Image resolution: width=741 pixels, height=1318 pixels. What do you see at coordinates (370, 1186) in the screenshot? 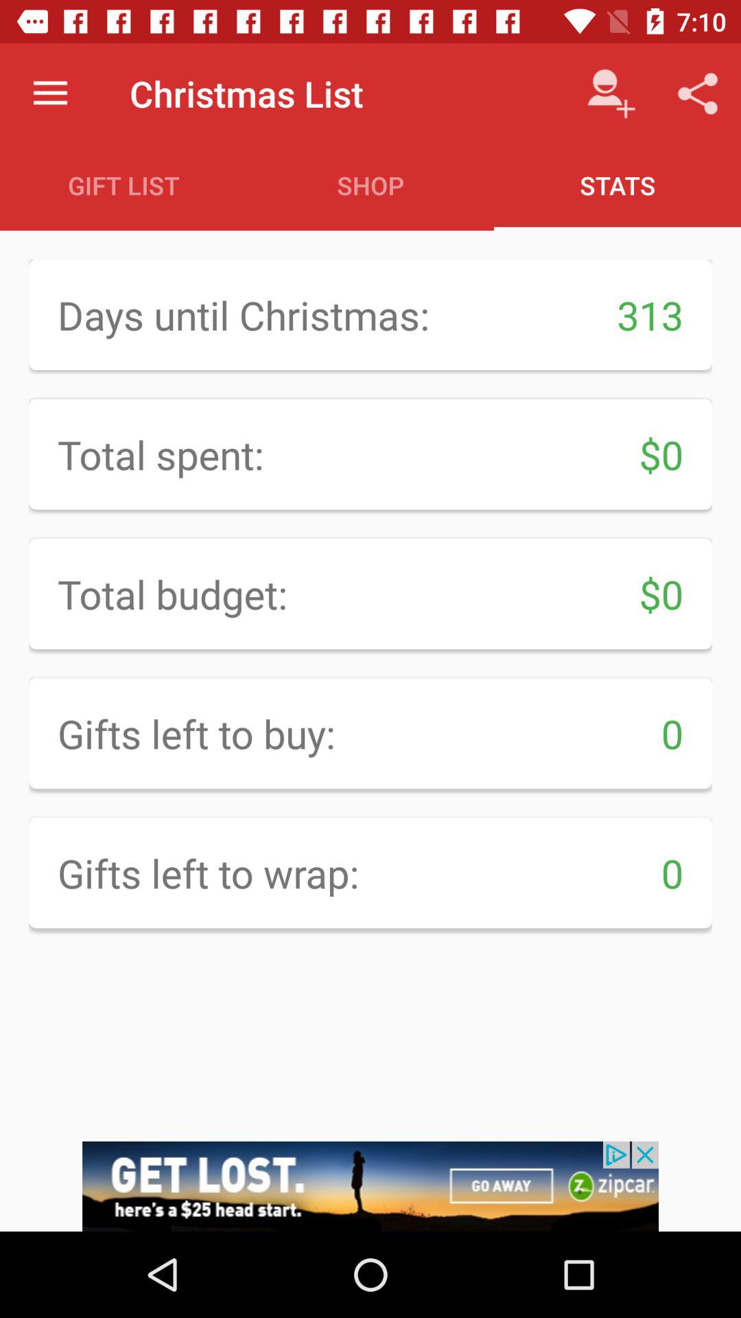
I see `view advertisement` at bounding box center [370, 1186].